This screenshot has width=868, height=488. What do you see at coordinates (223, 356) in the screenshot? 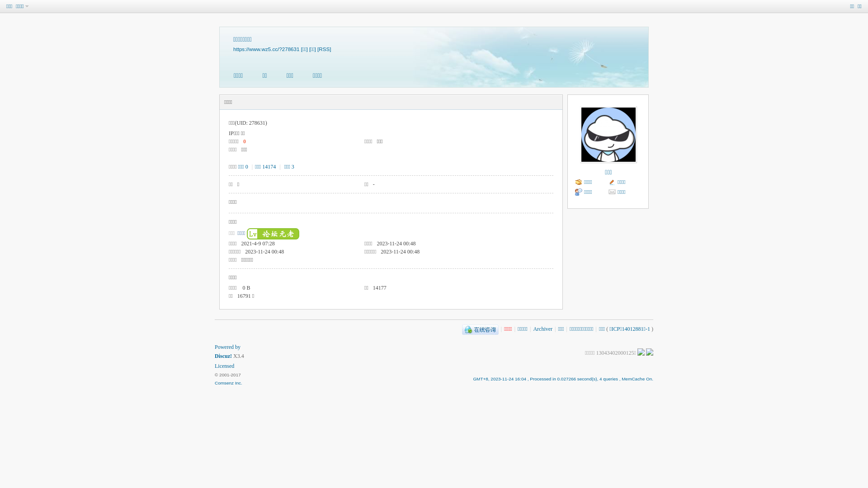
I see `Discuz!` at bounding box center [223, 356].